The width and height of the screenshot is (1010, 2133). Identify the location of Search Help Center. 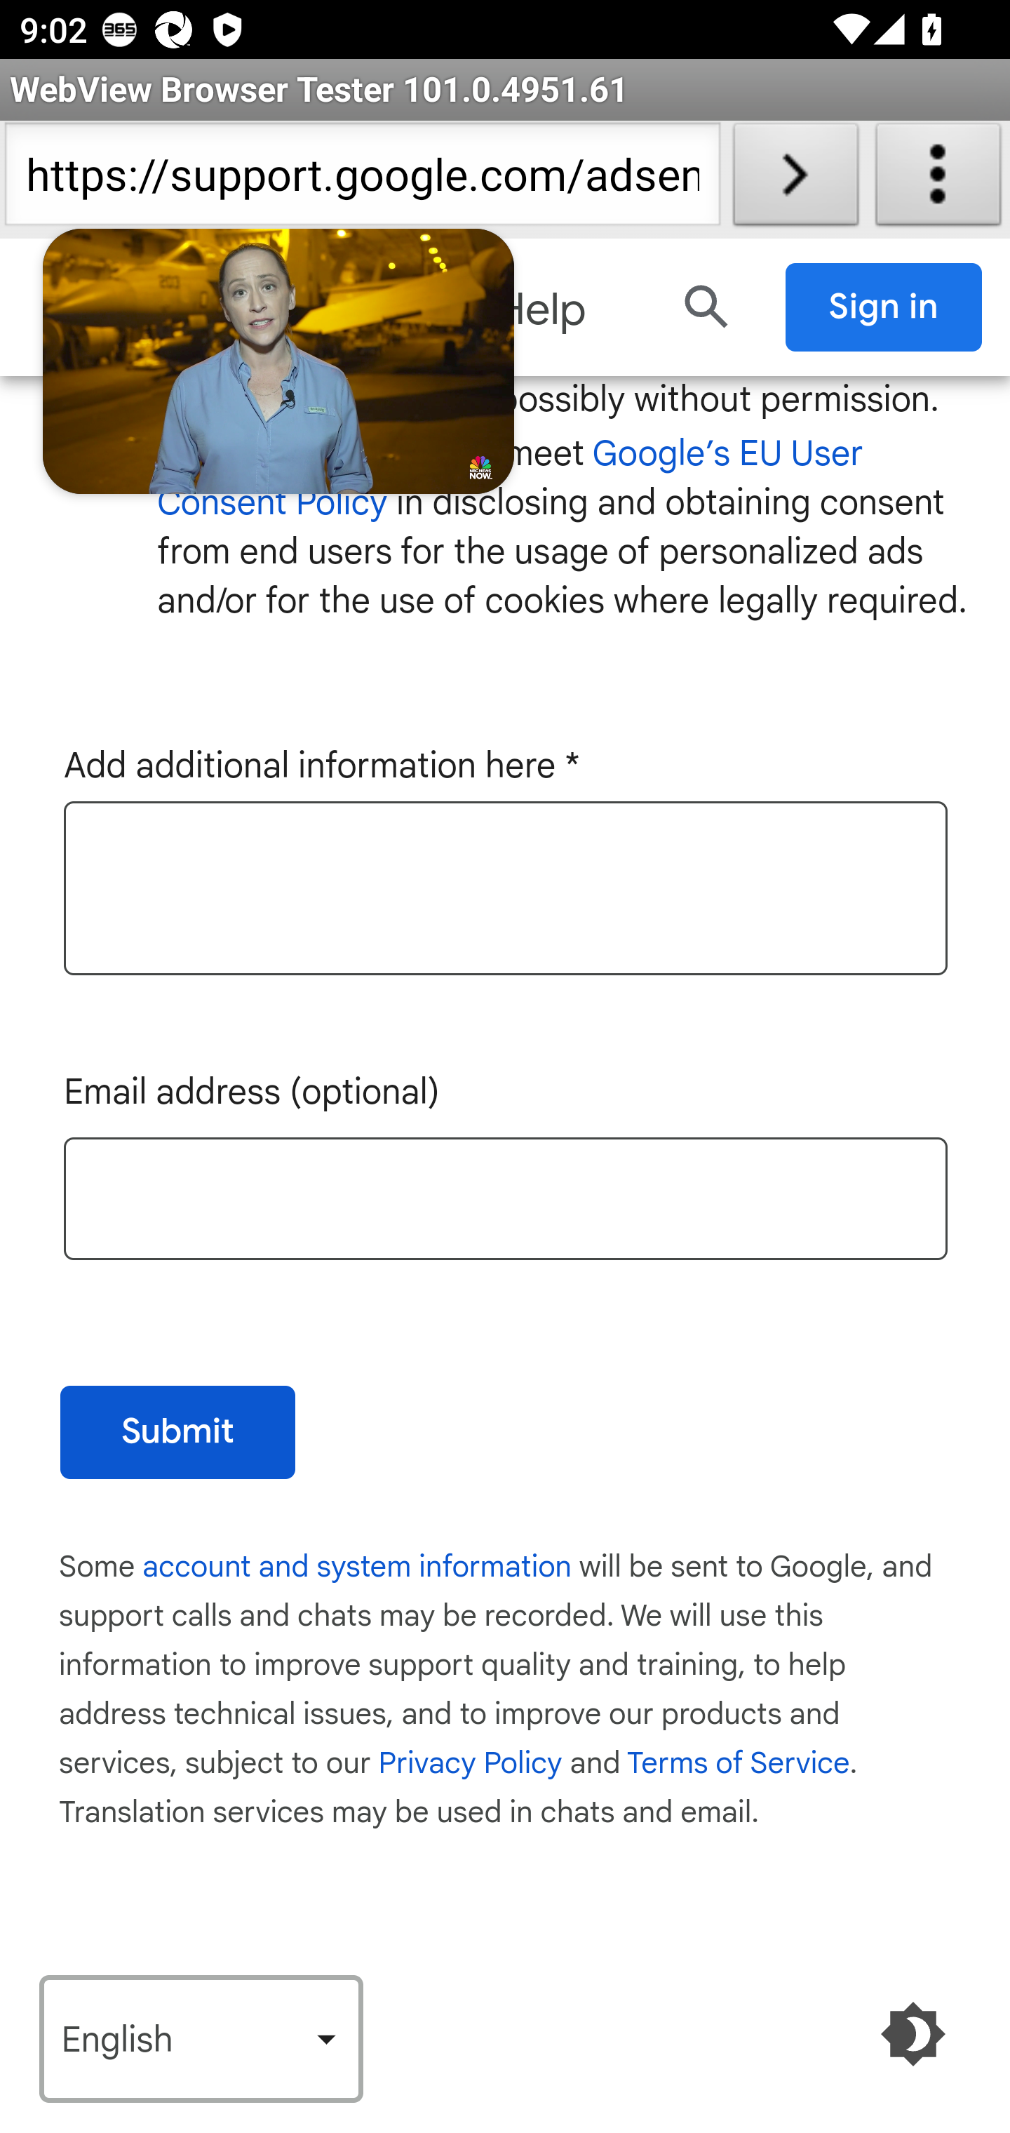
(707, 307).